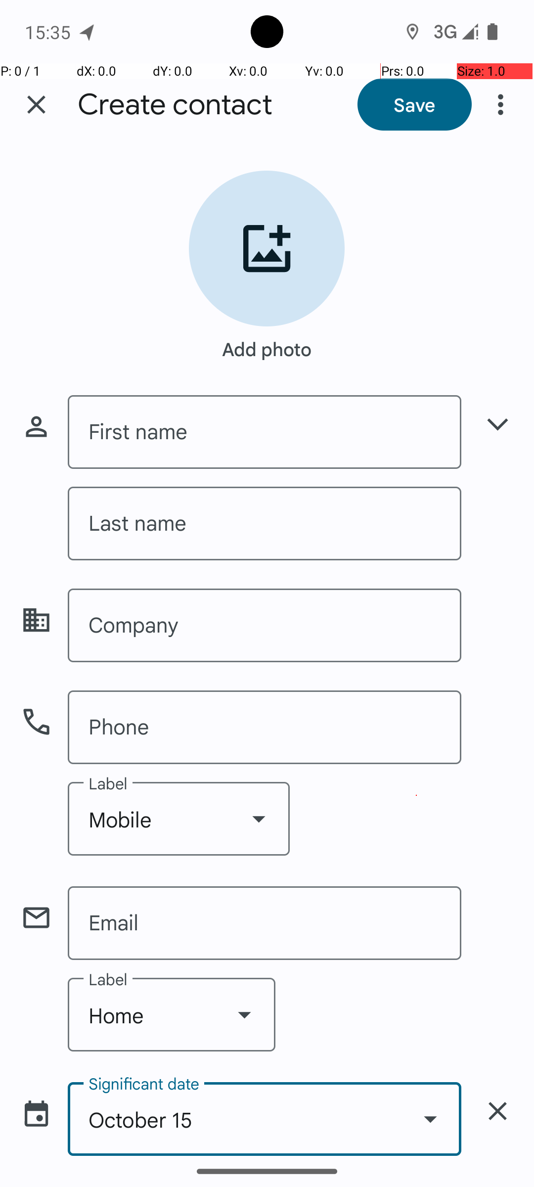  Describe the element at coordinates (49, 32) in the screenshot. I see `15:35` at that location.